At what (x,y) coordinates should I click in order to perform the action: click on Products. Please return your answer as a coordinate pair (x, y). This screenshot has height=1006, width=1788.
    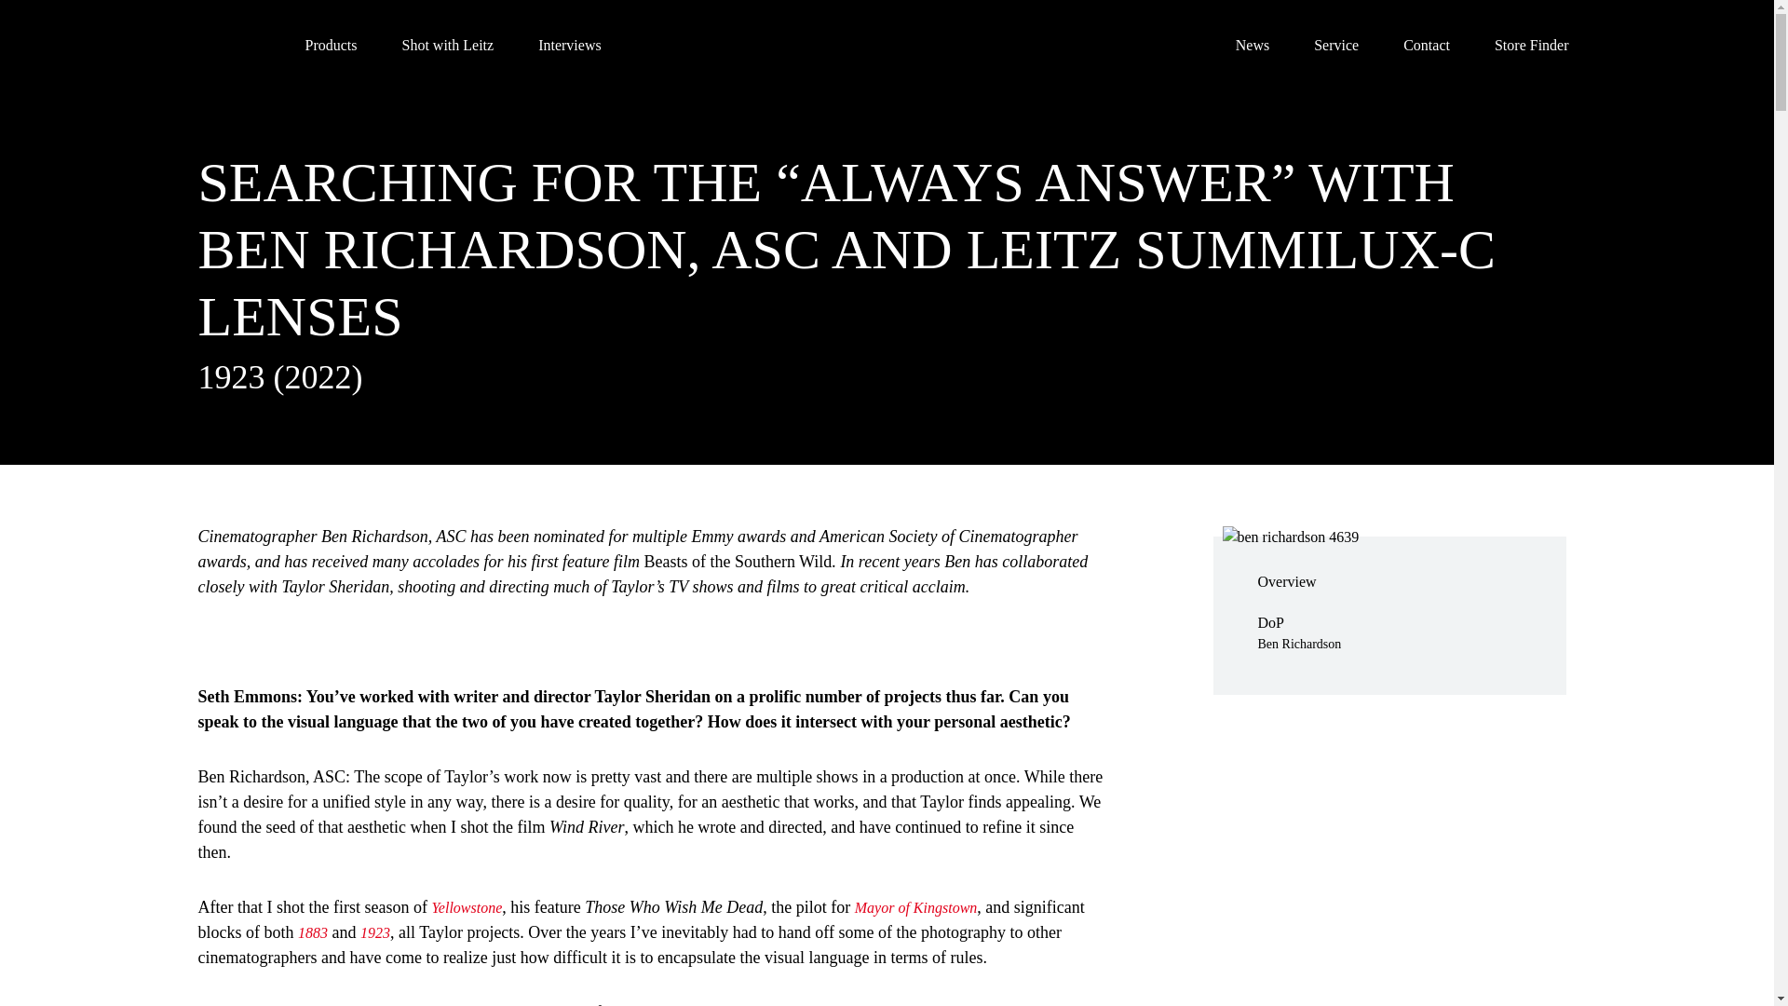
    Looking at the image, I should click on (332, 45).